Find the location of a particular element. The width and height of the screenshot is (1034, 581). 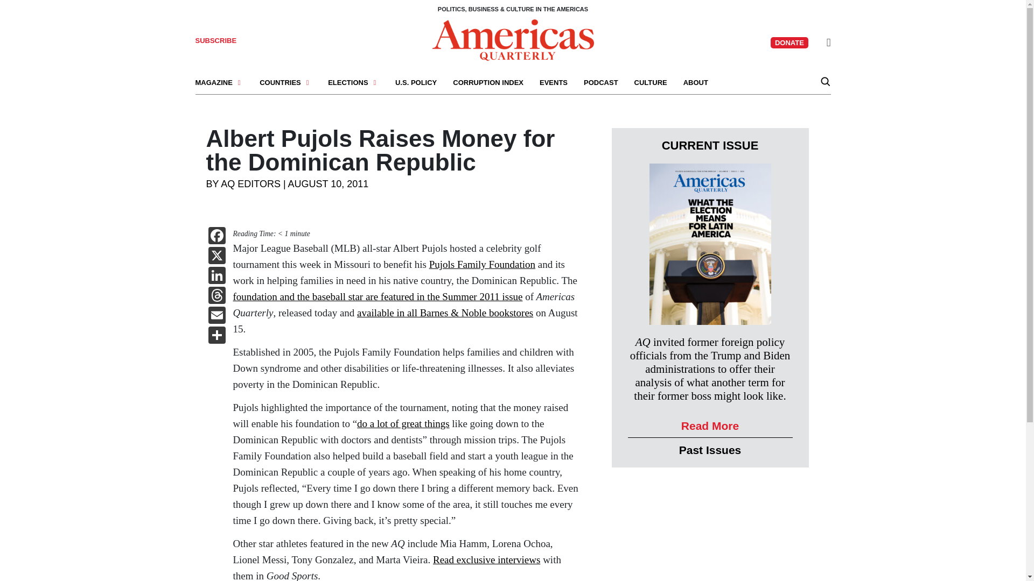

X is located at coordinates (216, 257).